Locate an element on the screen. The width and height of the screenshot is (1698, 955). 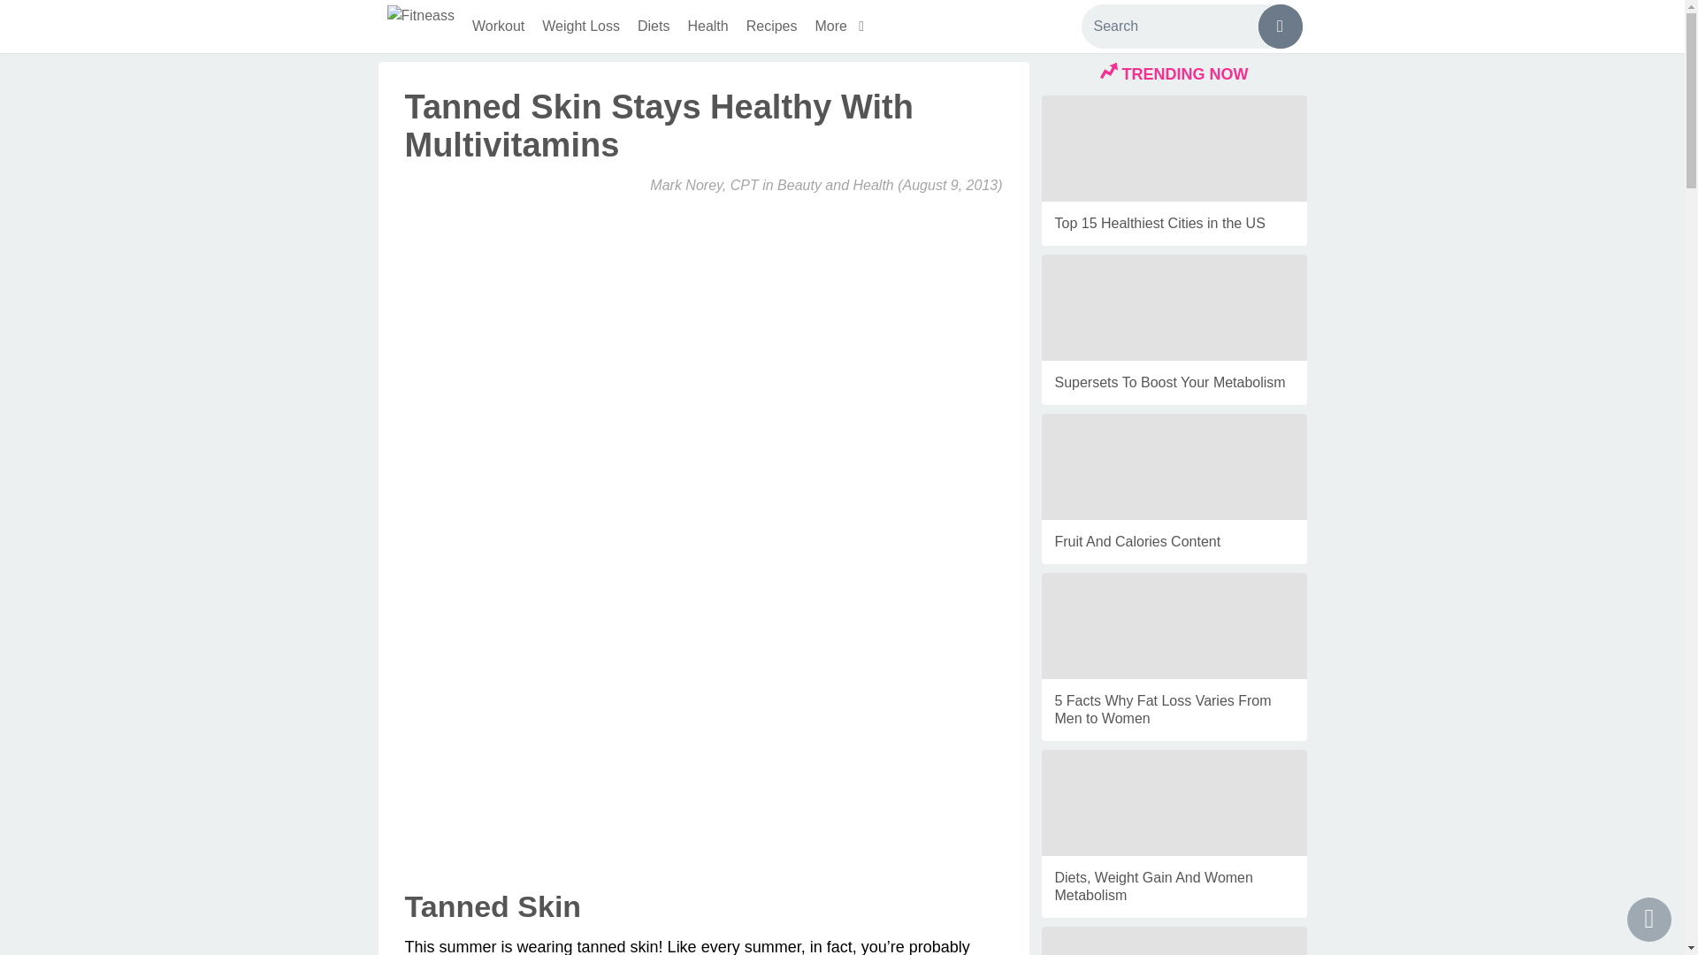
Posts by Mark Norey, CPT is located at coordinates (704, 185).